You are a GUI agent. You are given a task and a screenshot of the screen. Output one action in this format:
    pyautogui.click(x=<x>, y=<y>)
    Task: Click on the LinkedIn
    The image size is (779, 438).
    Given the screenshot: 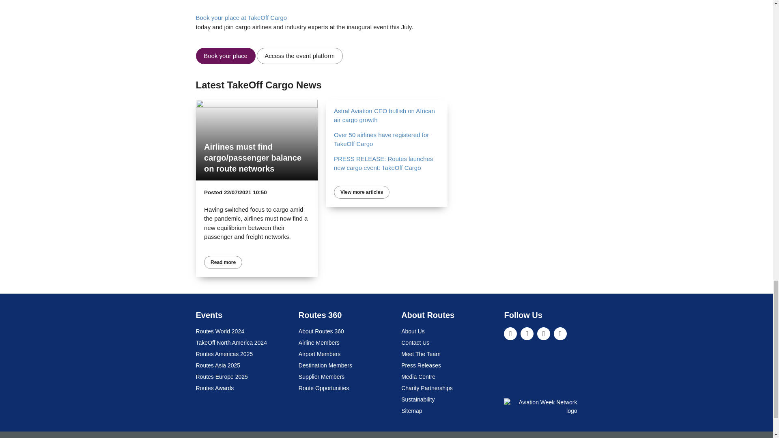 What is the action you would take?
    pyautogui.click(x=510, y=333)
    